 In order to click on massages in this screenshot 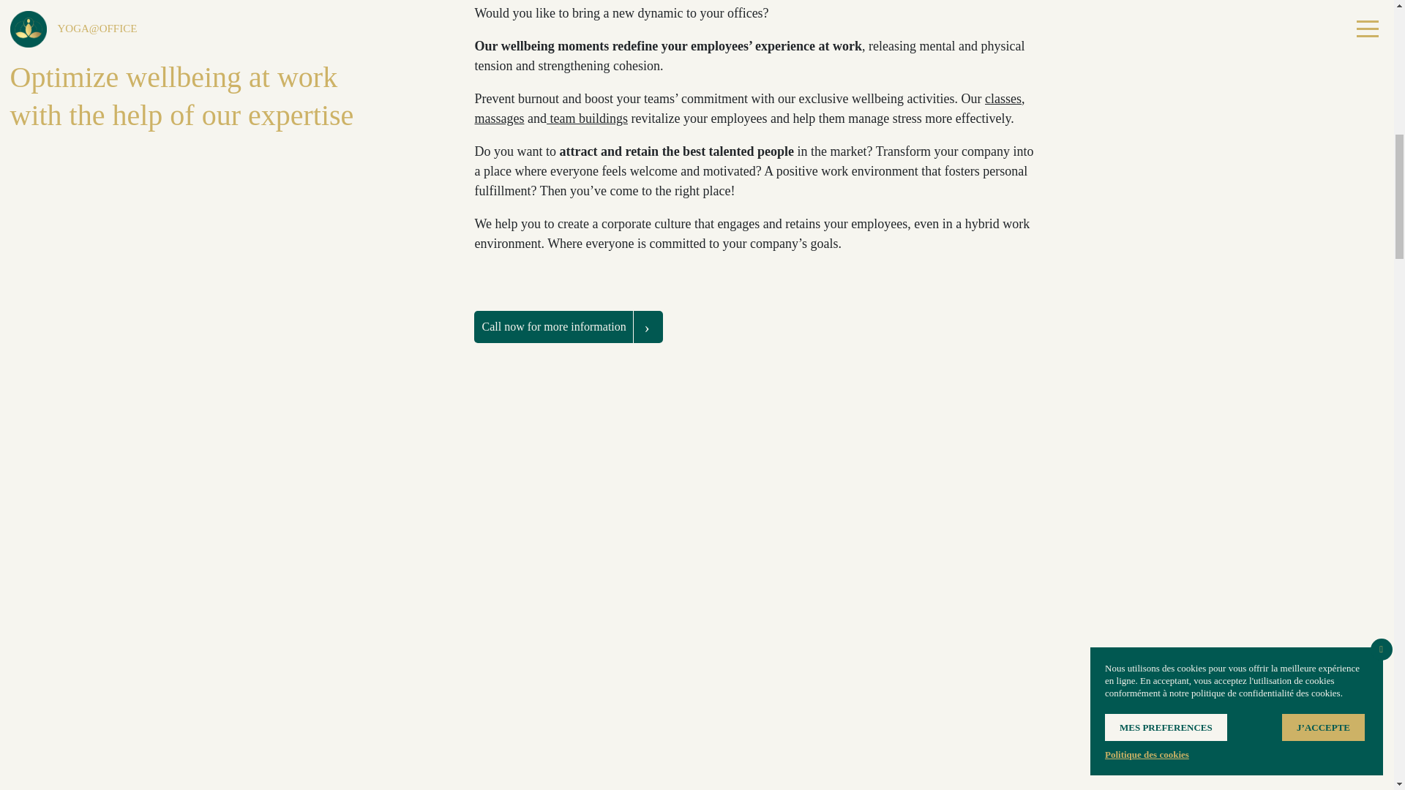, I will do `click(499, 118)`.